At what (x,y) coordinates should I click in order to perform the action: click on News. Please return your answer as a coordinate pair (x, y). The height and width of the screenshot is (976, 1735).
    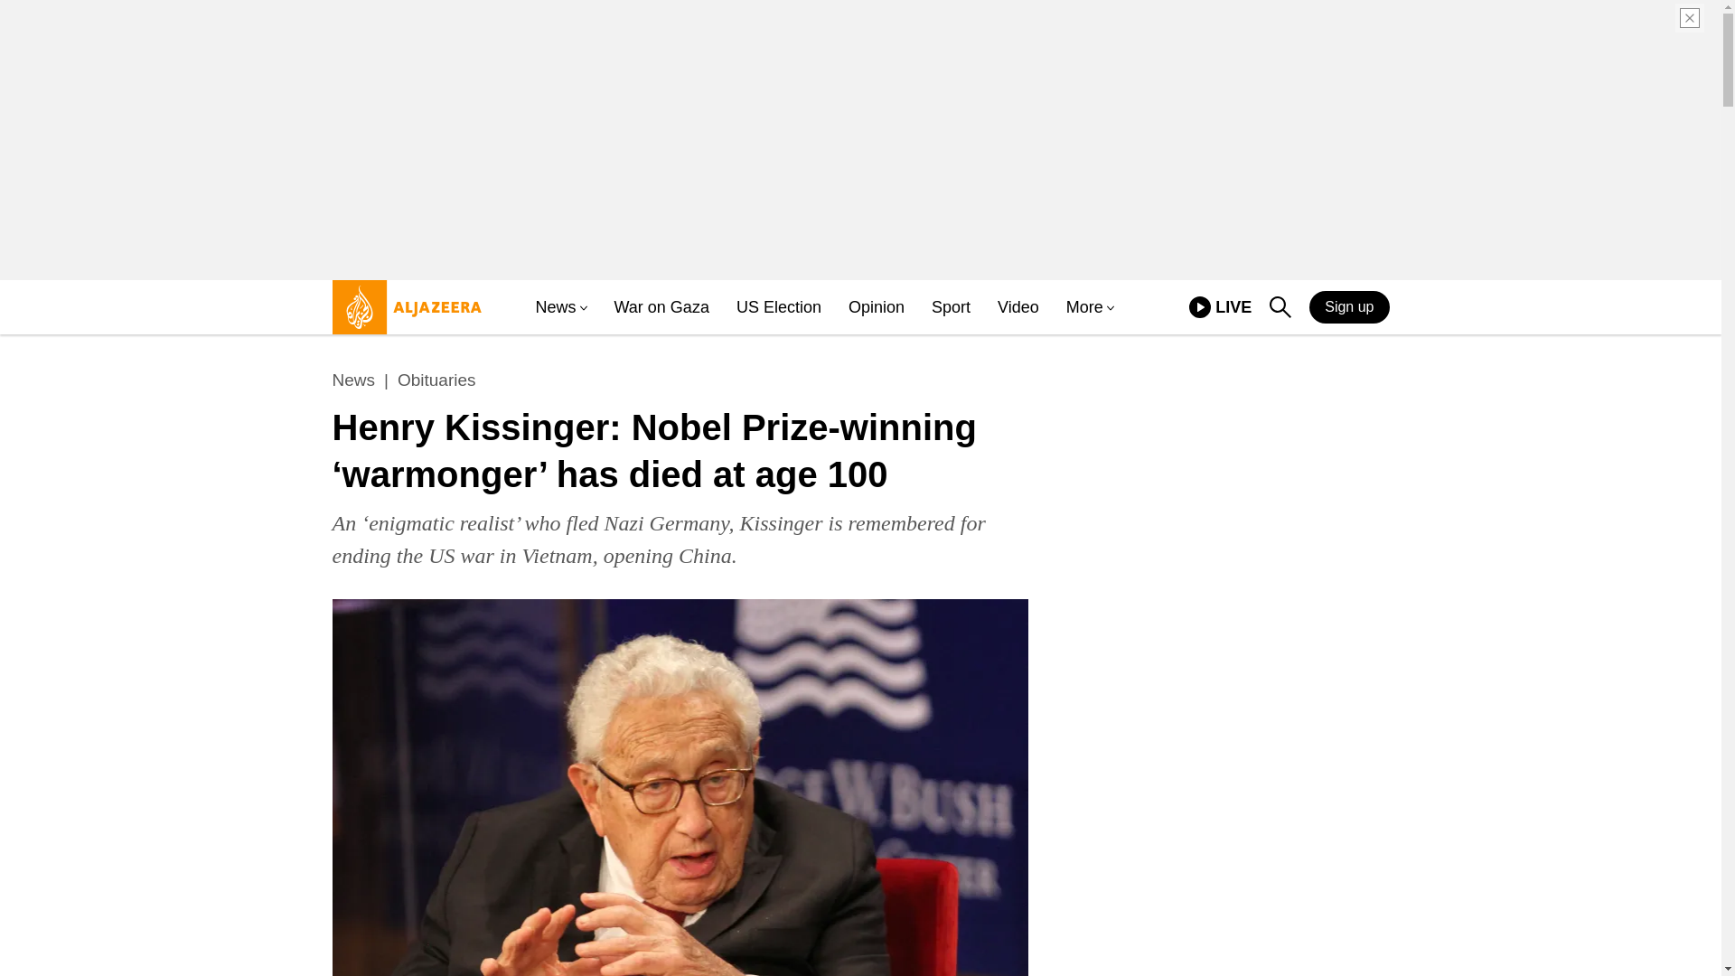
    Looking at the image, I should click on (354, 380).